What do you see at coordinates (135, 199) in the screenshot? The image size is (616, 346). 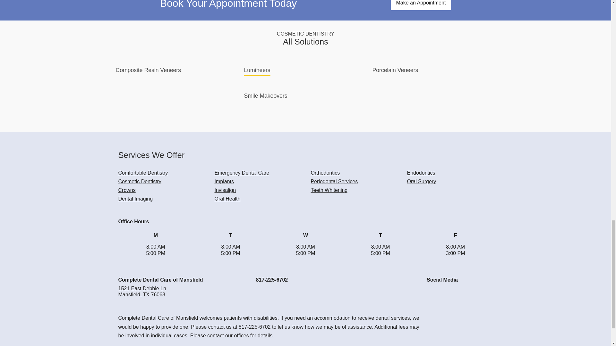 I see `Dental Imaging` at bounding box center [135, 199].